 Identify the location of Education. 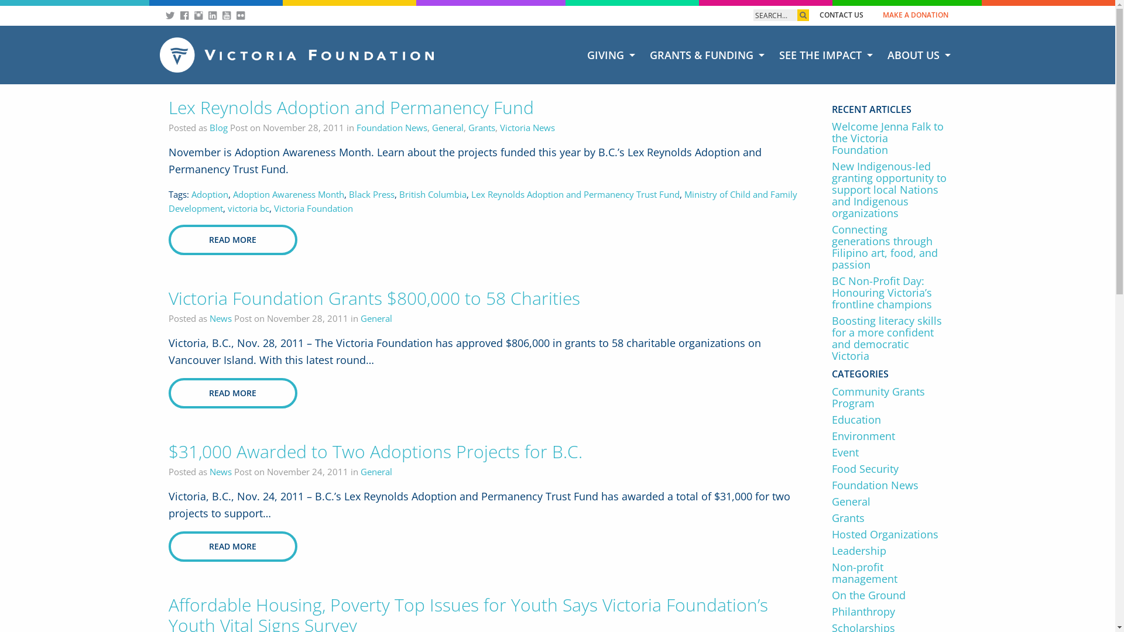
(890, 420).